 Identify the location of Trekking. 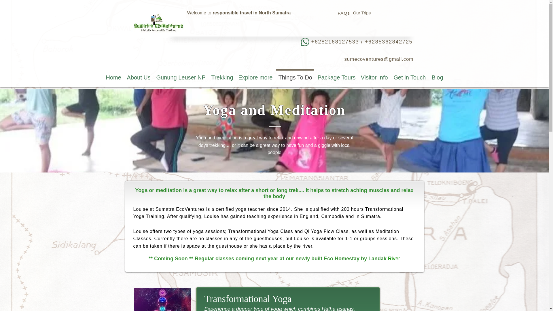
(222, 75).